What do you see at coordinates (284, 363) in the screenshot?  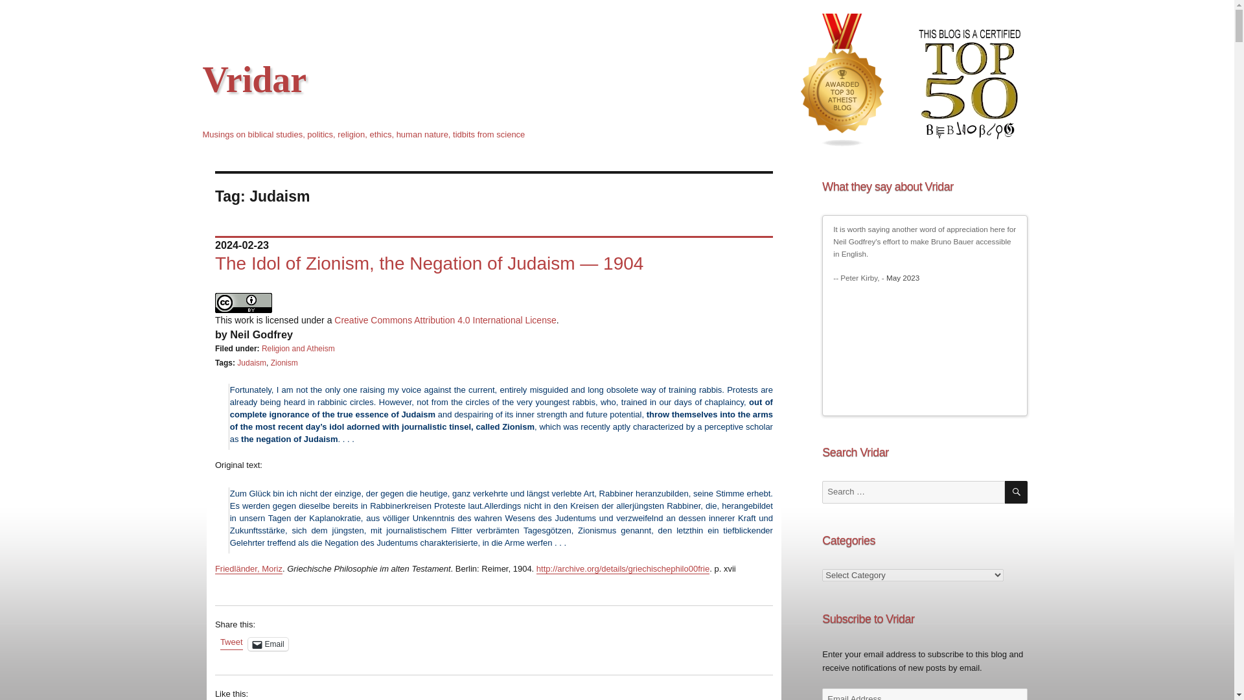 I see `Zionism` at bounding box center [284, 363].